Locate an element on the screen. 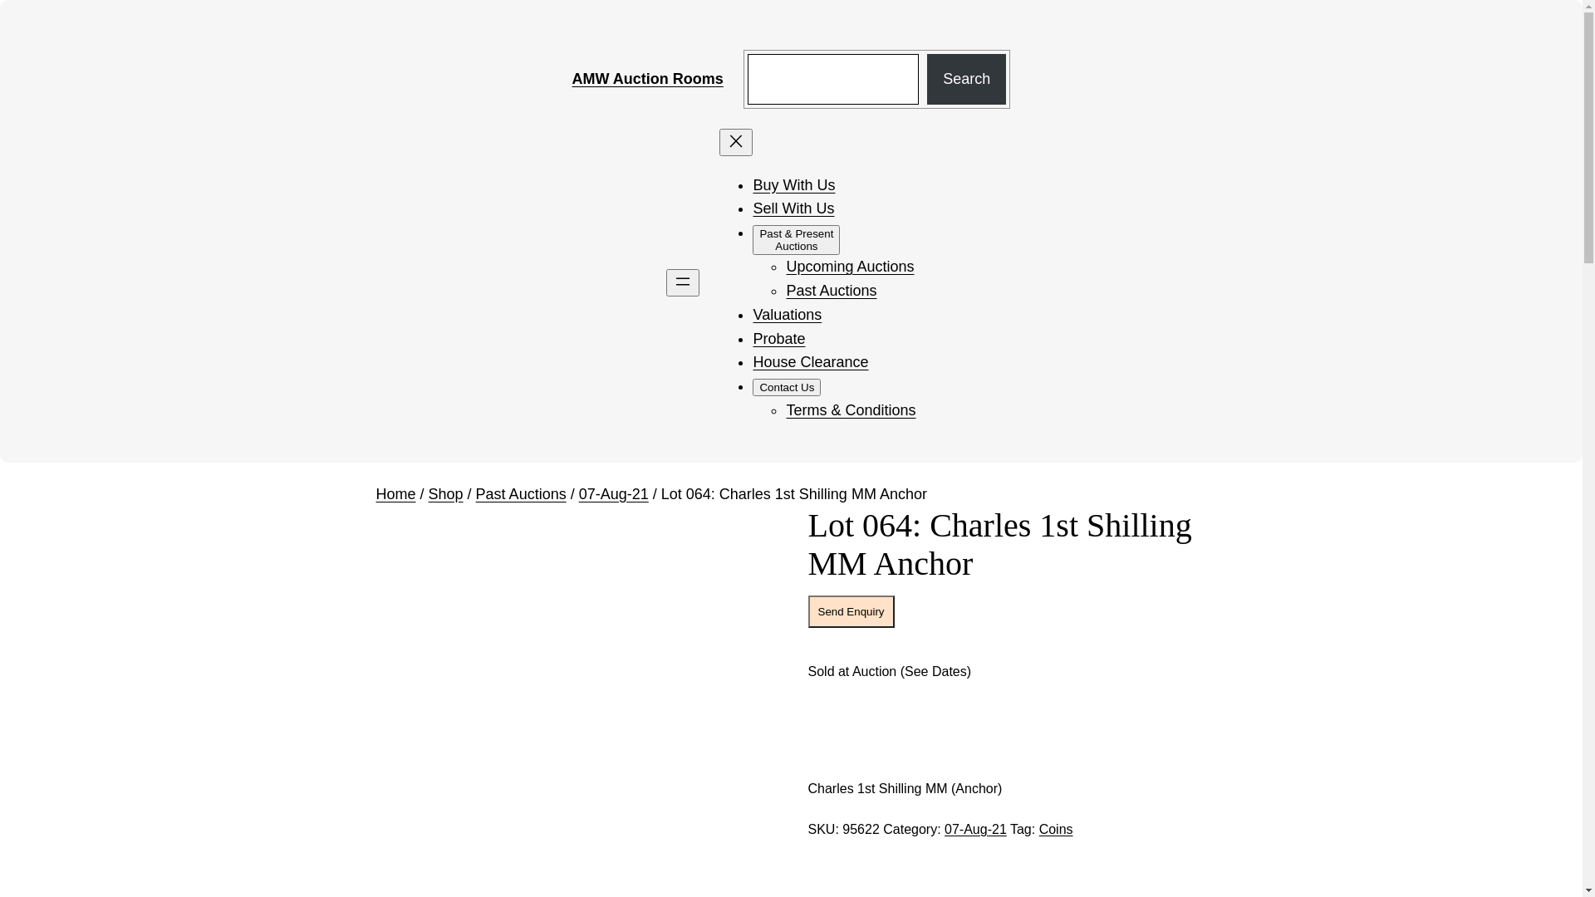  Past & Present
Auctions is located at coordinates (796, 240).